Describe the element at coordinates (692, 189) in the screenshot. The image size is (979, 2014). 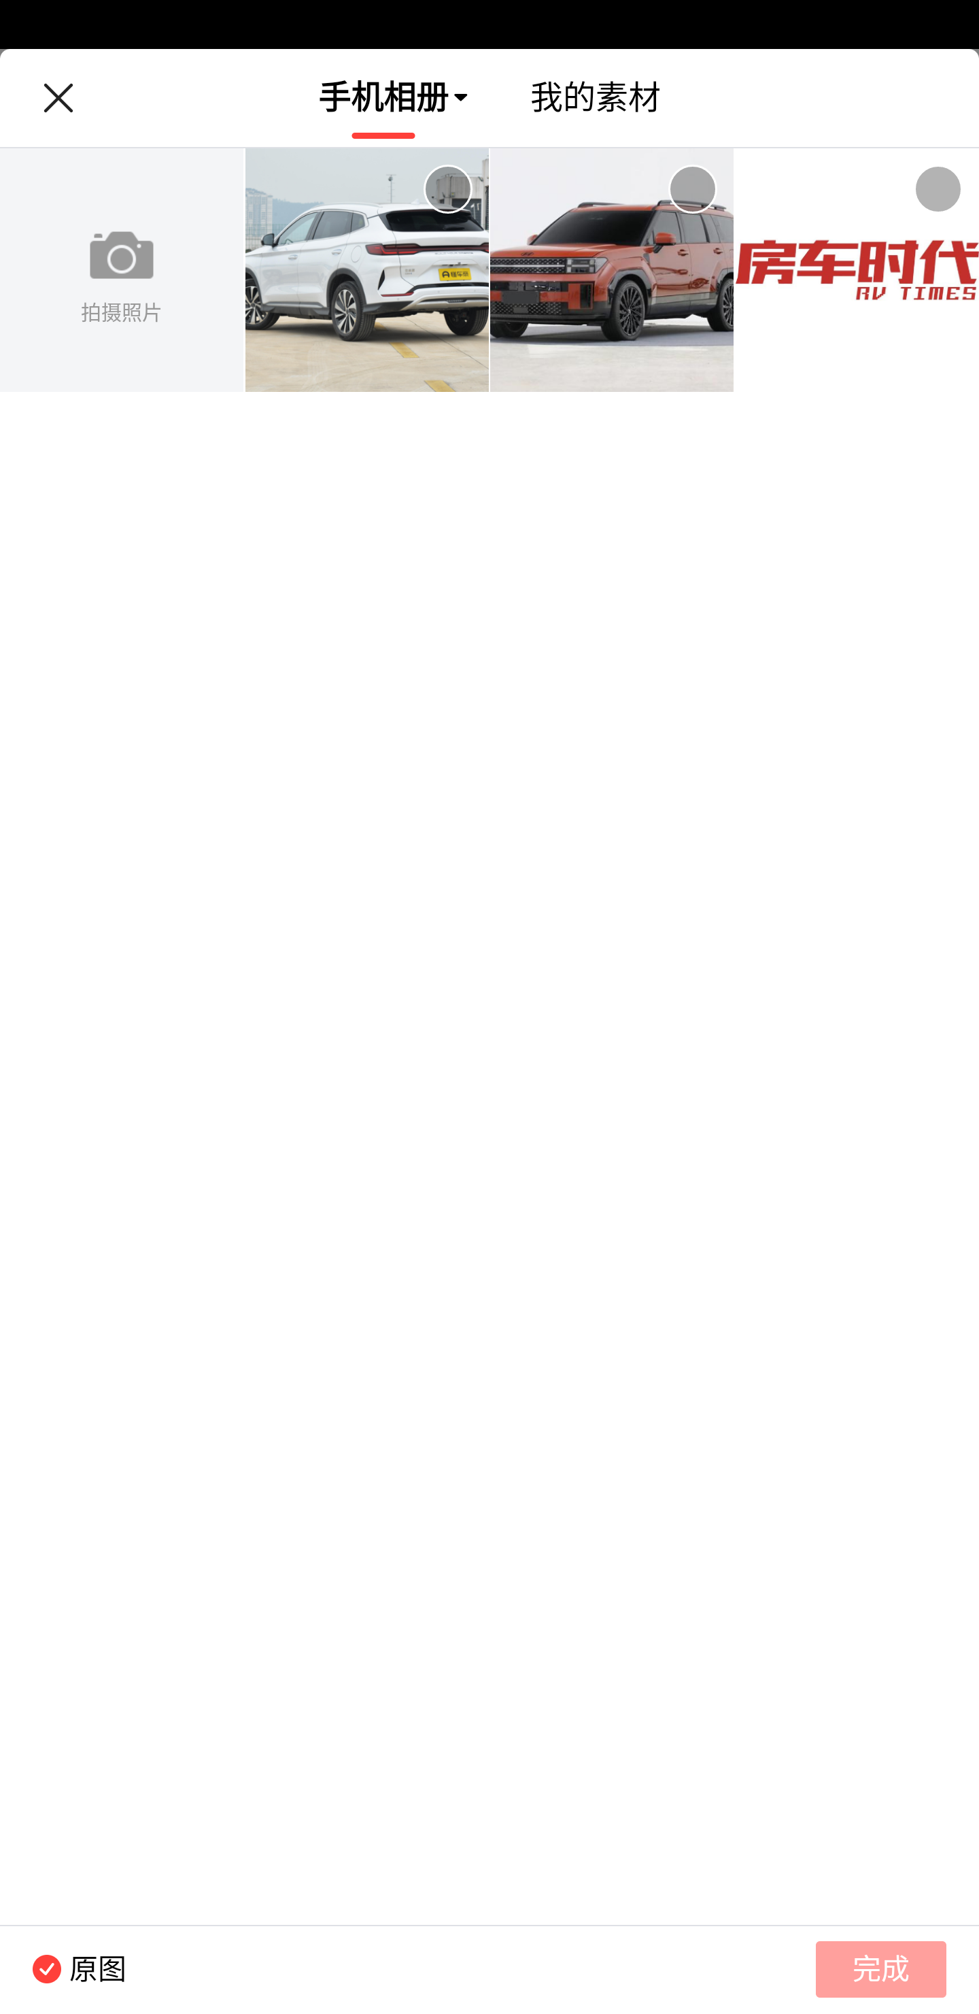
I see `未选中` at that location.